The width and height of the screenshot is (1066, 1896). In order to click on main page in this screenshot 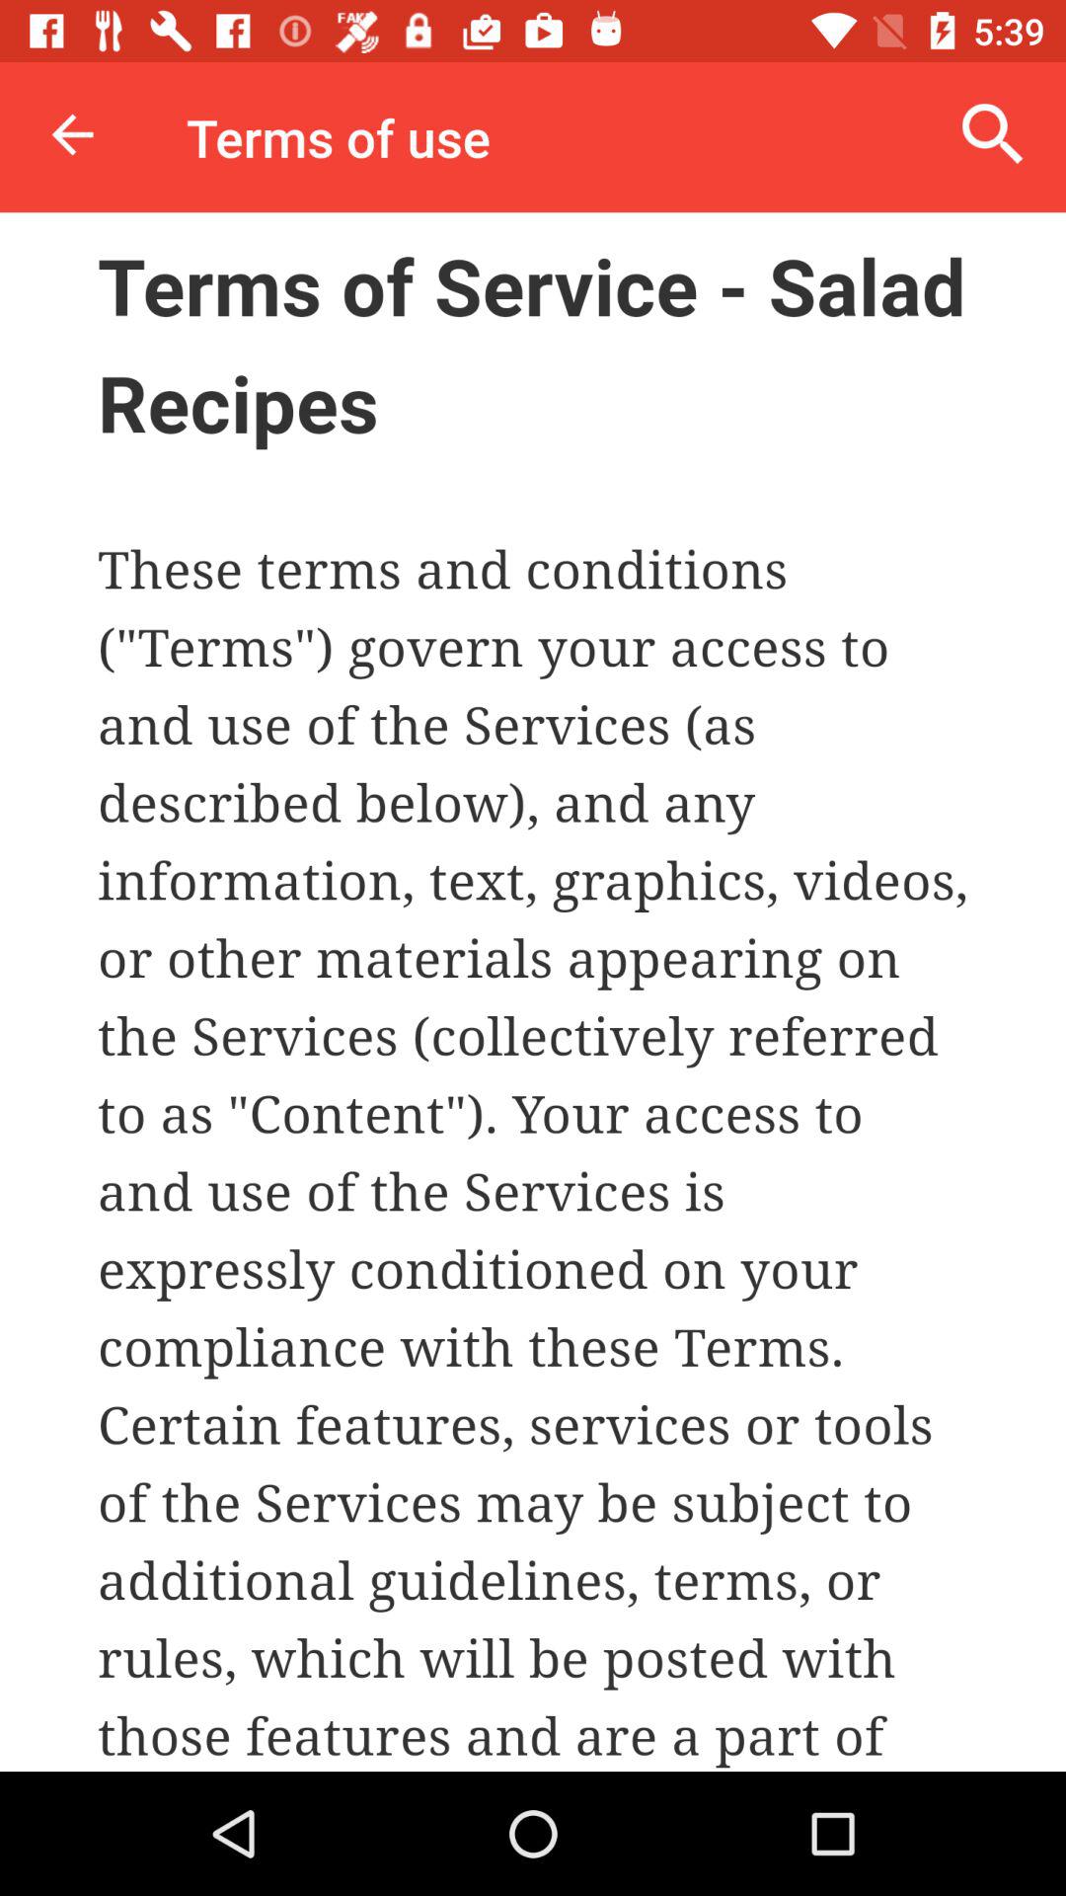, I will do `click(533, 991)`.